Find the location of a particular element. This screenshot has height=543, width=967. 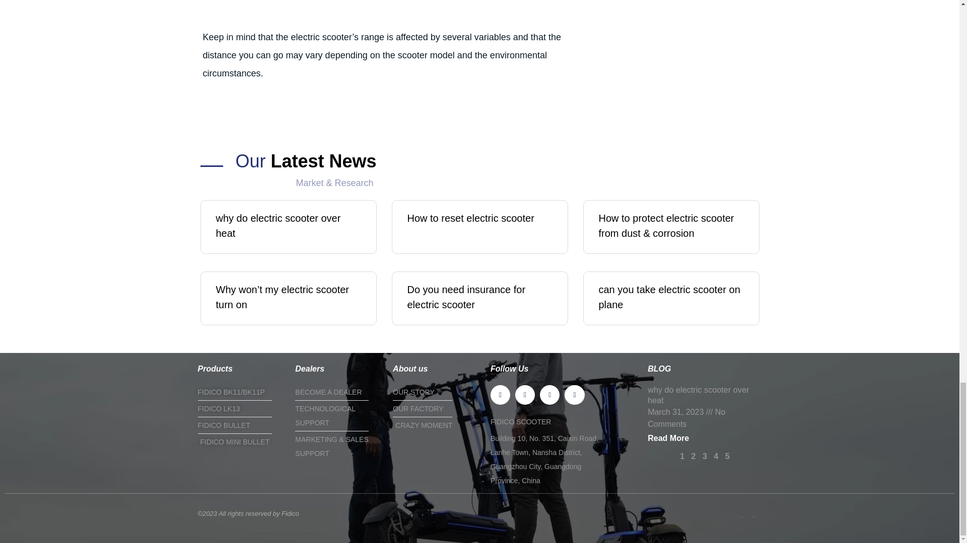

why do electric scooter over heat is located at coordinates (698, 395).